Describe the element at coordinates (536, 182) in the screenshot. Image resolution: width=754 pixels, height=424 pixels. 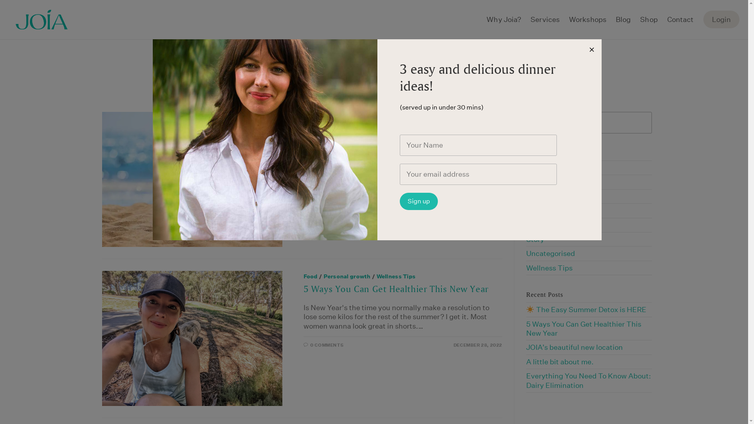
I see `News` at that location.